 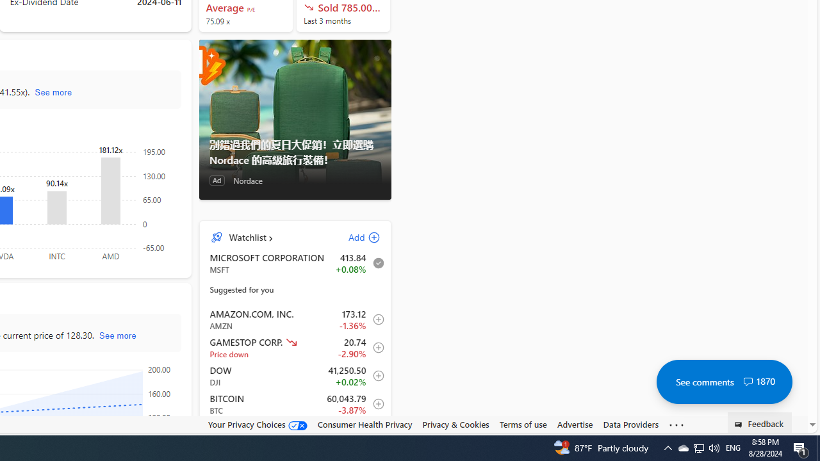 I want to click on Add to Watchlist, so click(x=375, y=432).